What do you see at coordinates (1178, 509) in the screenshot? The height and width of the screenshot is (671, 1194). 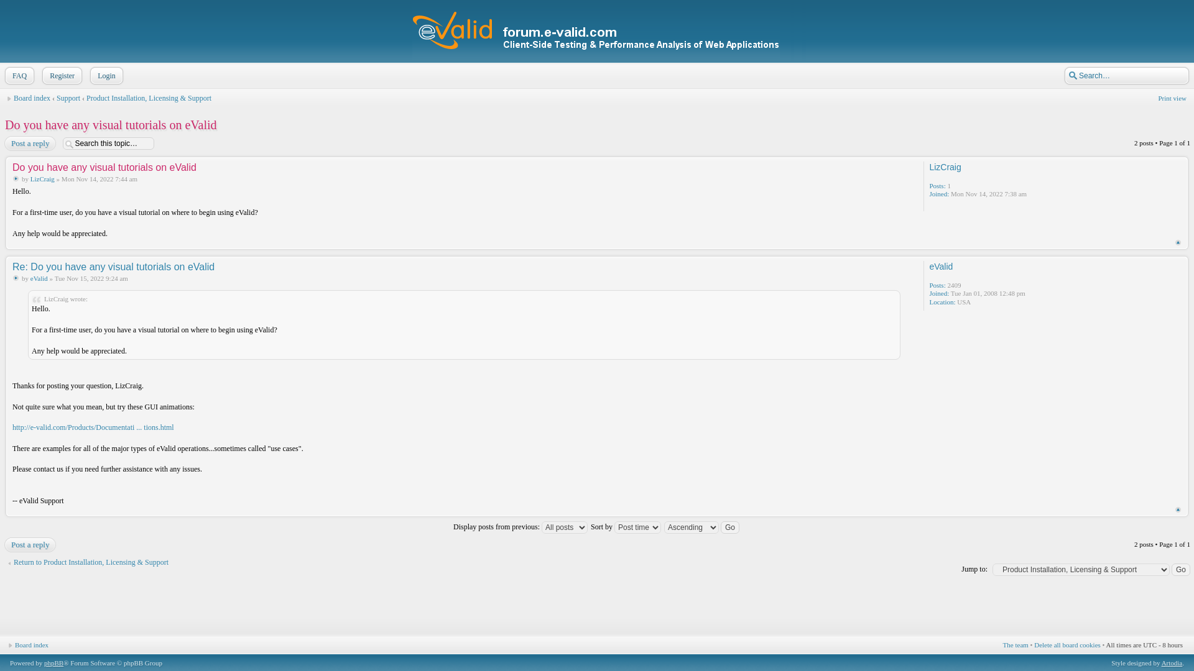 I see `Top` at bounding box center [1178, 509].